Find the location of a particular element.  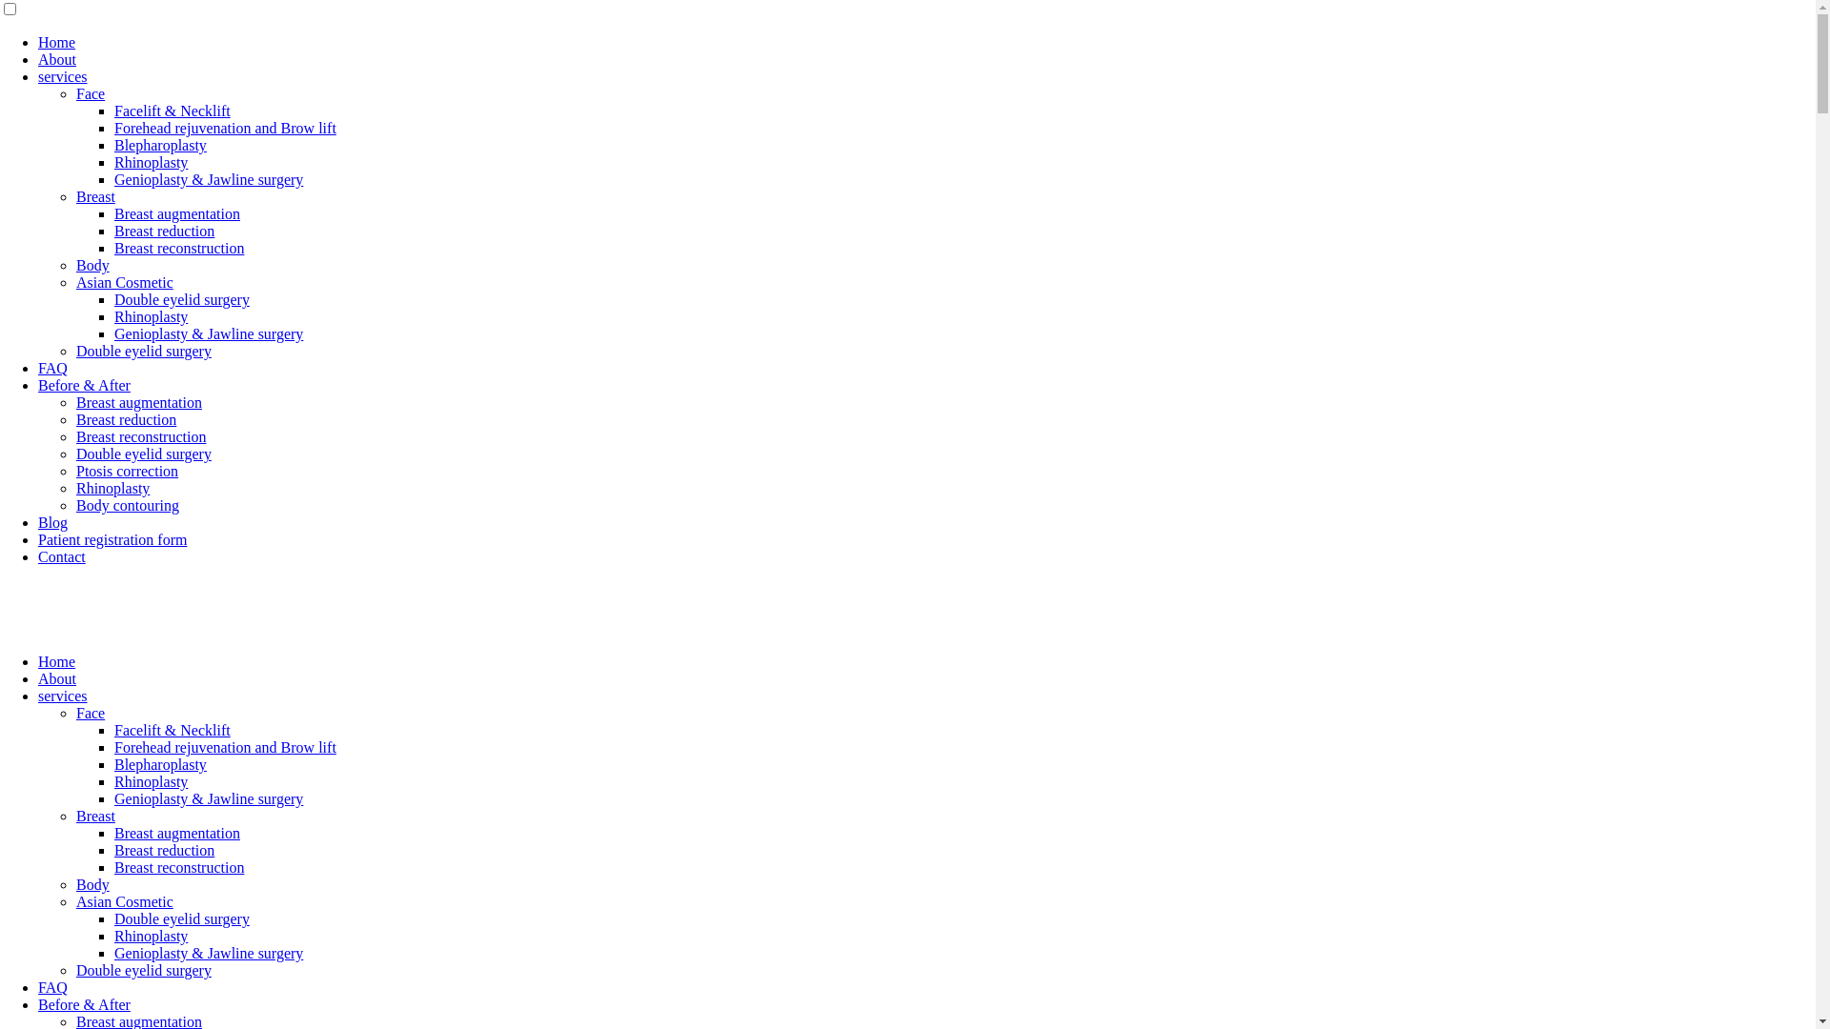

Before & After is located at coordinates (84, 1004).